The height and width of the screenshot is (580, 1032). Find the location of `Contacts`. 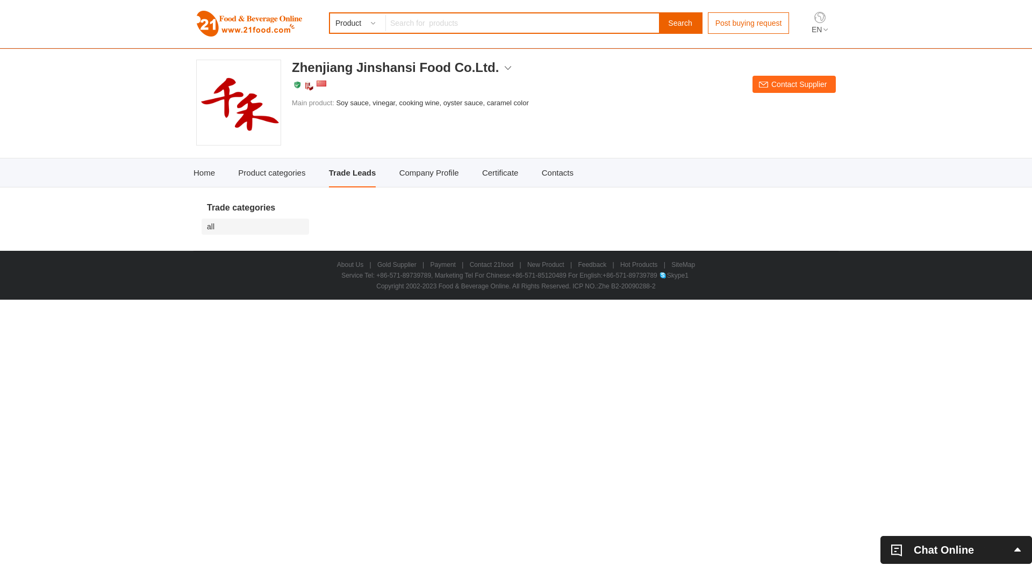

Contacts is located at coordinates (558, 173).